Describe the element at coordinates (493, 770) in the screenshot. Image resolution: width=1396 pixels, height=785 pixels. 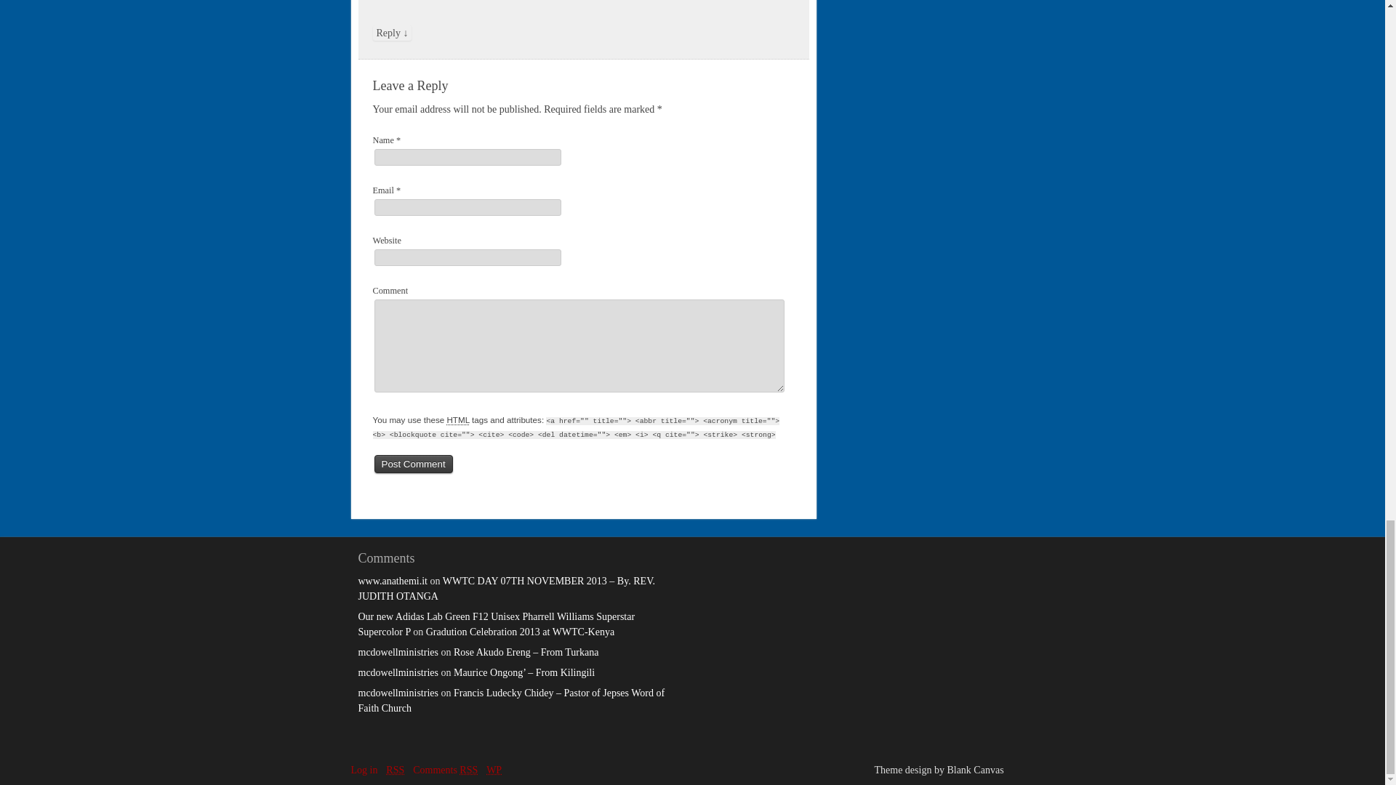
I see `WP` at that location.